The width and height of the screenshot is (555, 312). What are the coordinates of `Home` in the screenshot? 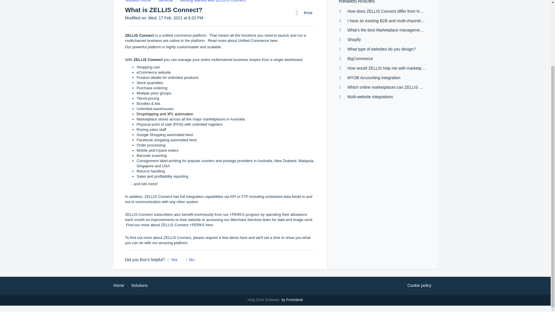 It's located at (119, 285).